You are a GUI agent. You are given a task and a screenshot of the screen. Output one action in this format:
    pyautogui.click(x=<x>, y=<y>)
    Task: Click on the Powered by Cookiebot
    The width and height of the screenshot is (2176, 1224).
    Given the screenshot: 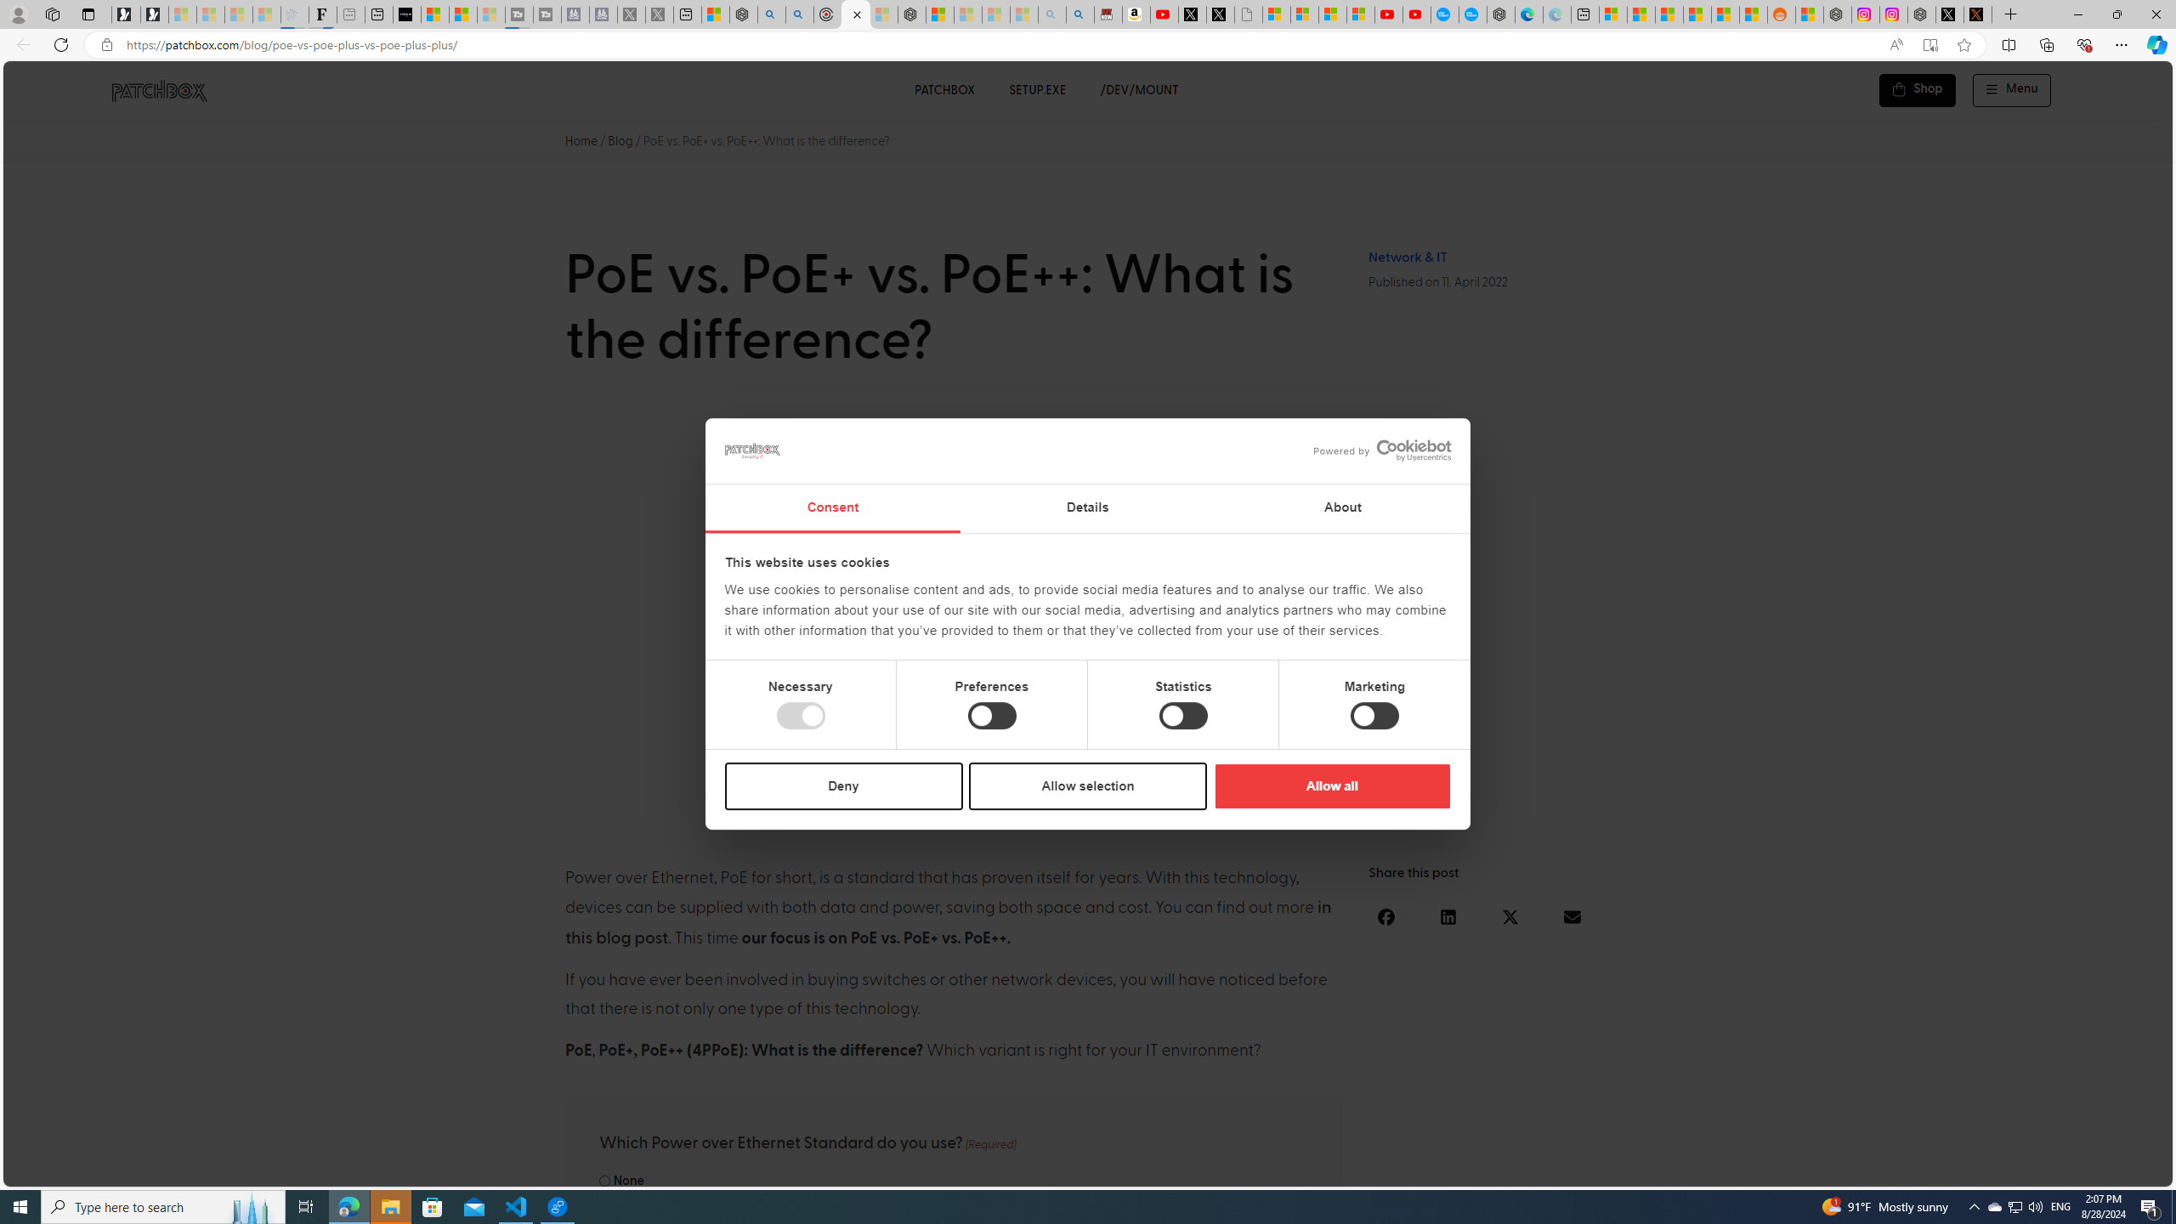 What is the action you would take?
    pyautogui.click(x=1382, y=450)
    